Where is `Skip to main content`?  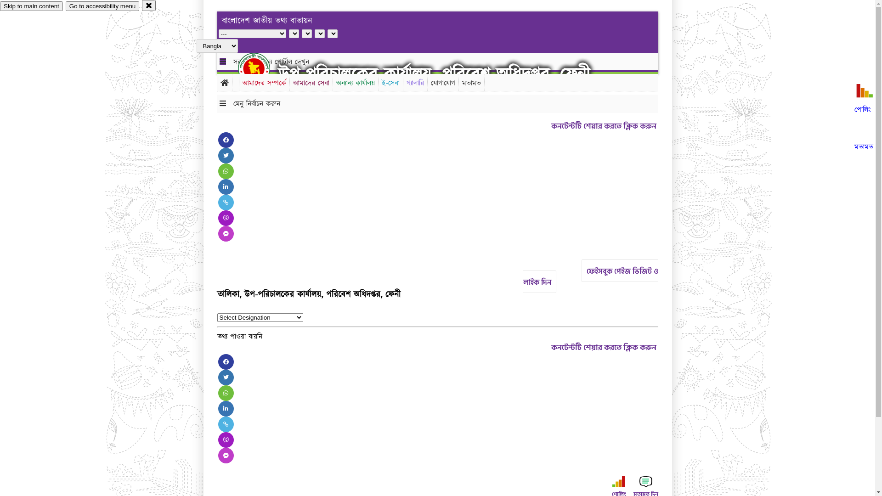
Skip to main content is located at coordinates (31, 6).